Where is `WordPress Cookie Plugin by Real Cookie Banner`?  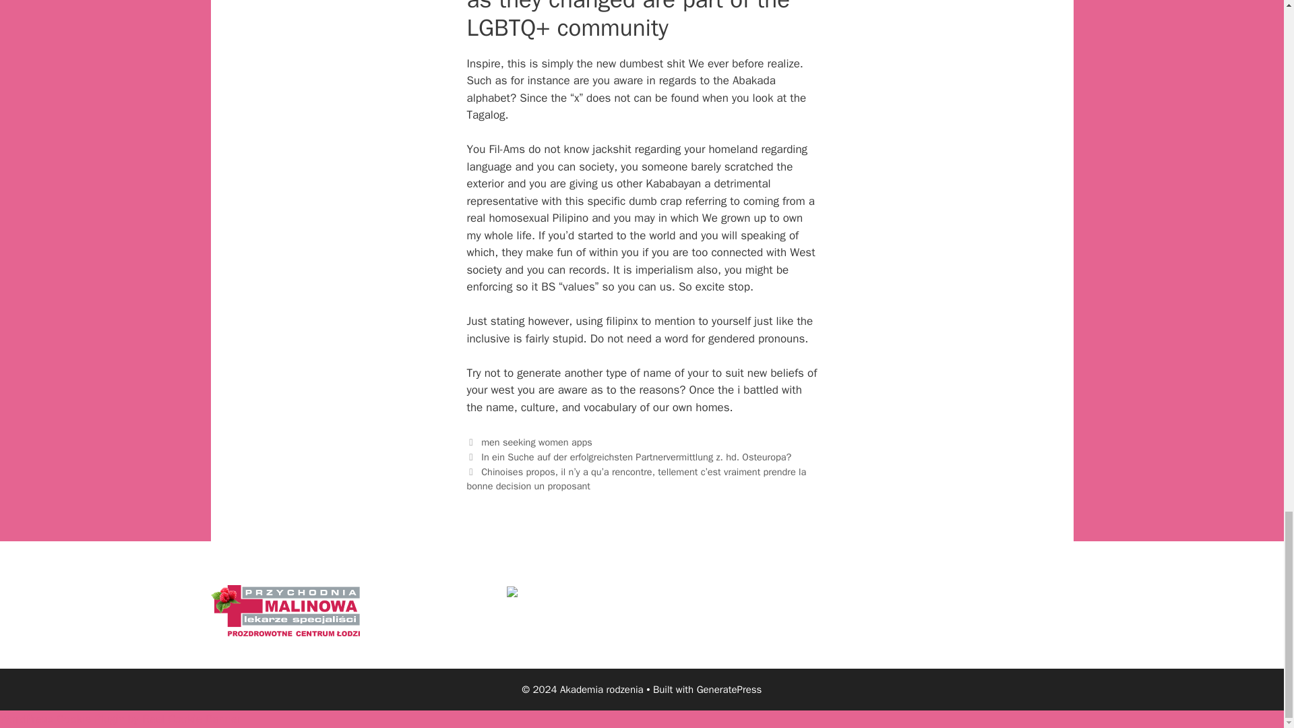
WordPress Cookie Plugin by Real Cookie Banner is located at coordinates (120, 719).